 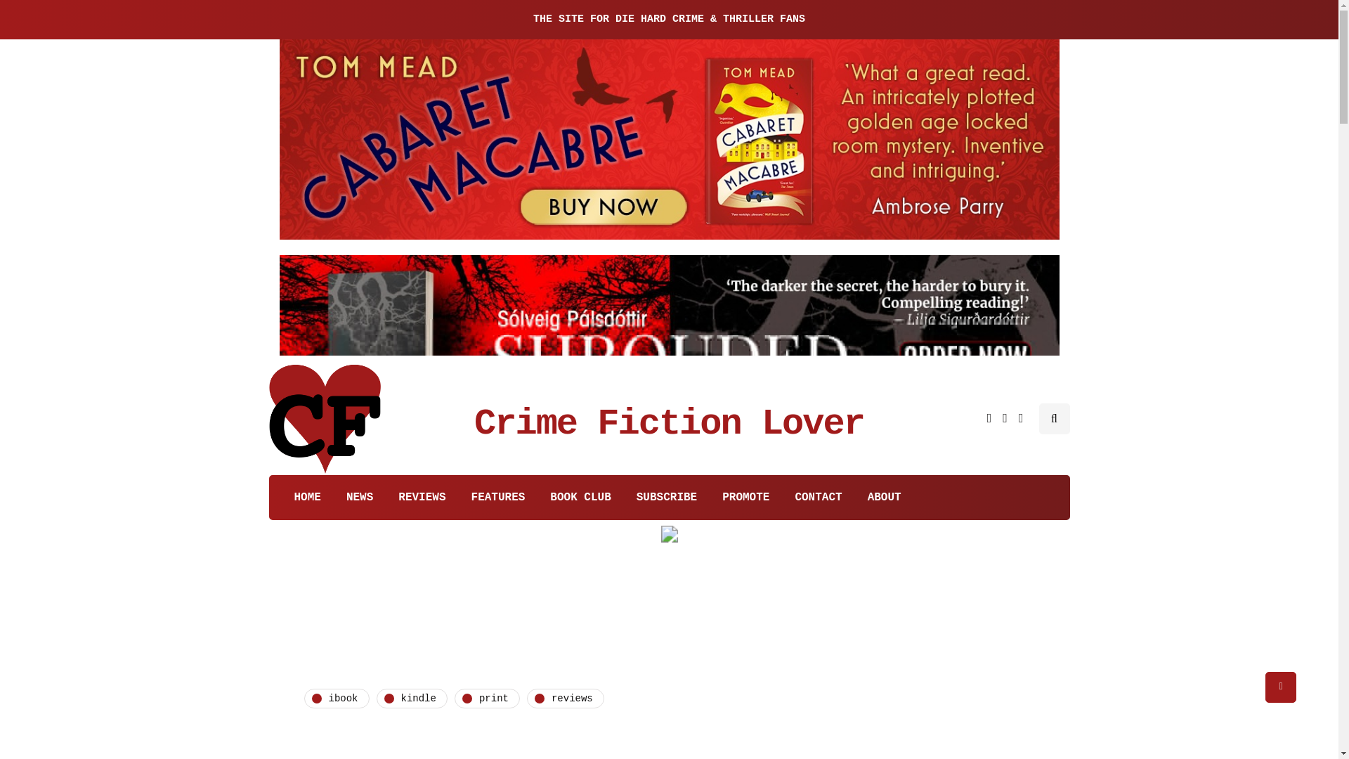 What do you see at coordinates (360, 498) in the screenshot?
I see `NEWS` at bounding box center [360, 498].